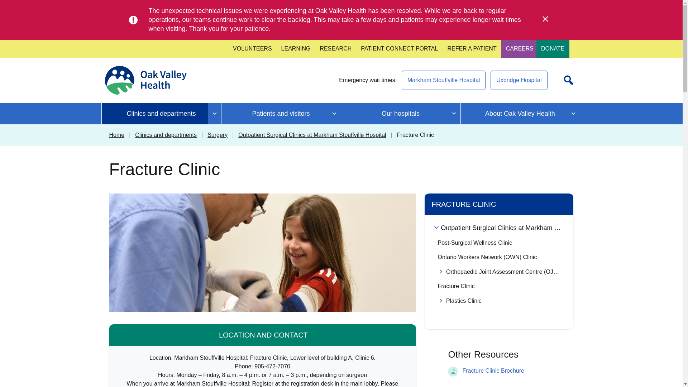 This screenshot has height=387, width=688. I want to click on Go to Clinics and departments., so click(166, 135).